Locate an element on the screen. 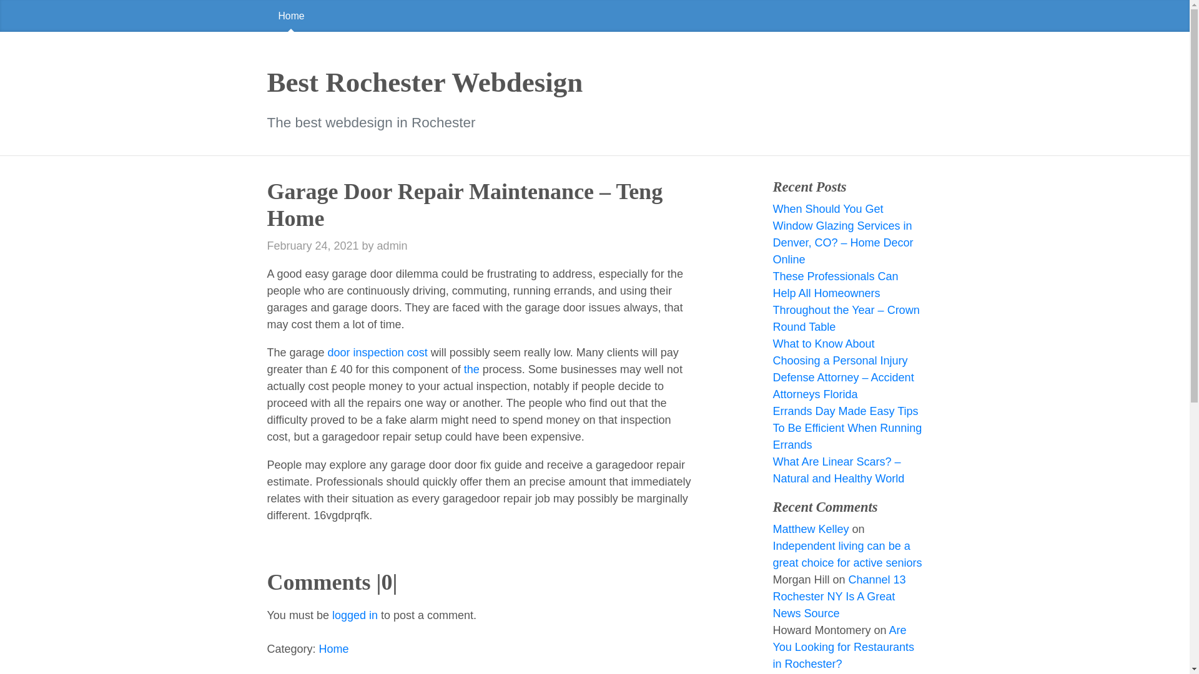  door inspection cost is located at coordinates (378, 352).